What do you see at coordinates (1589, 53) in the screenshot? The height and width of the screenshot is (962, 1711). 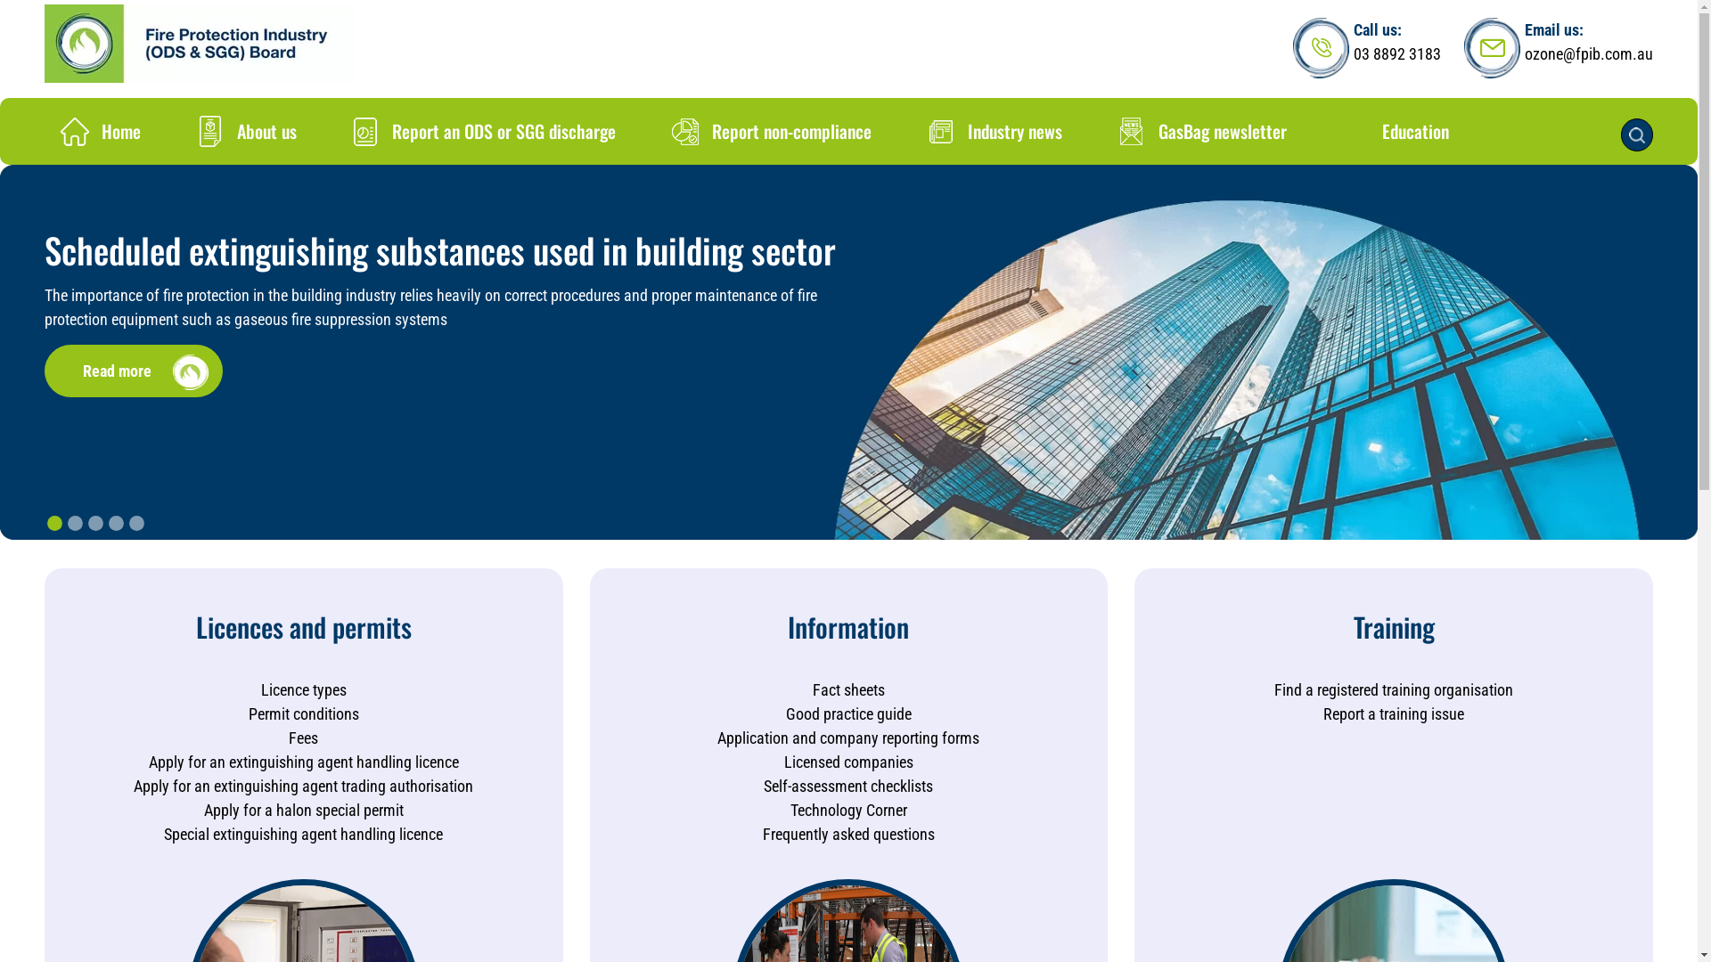 I see `ozone@fpib.com.au` at bounding box center [1589, 53].